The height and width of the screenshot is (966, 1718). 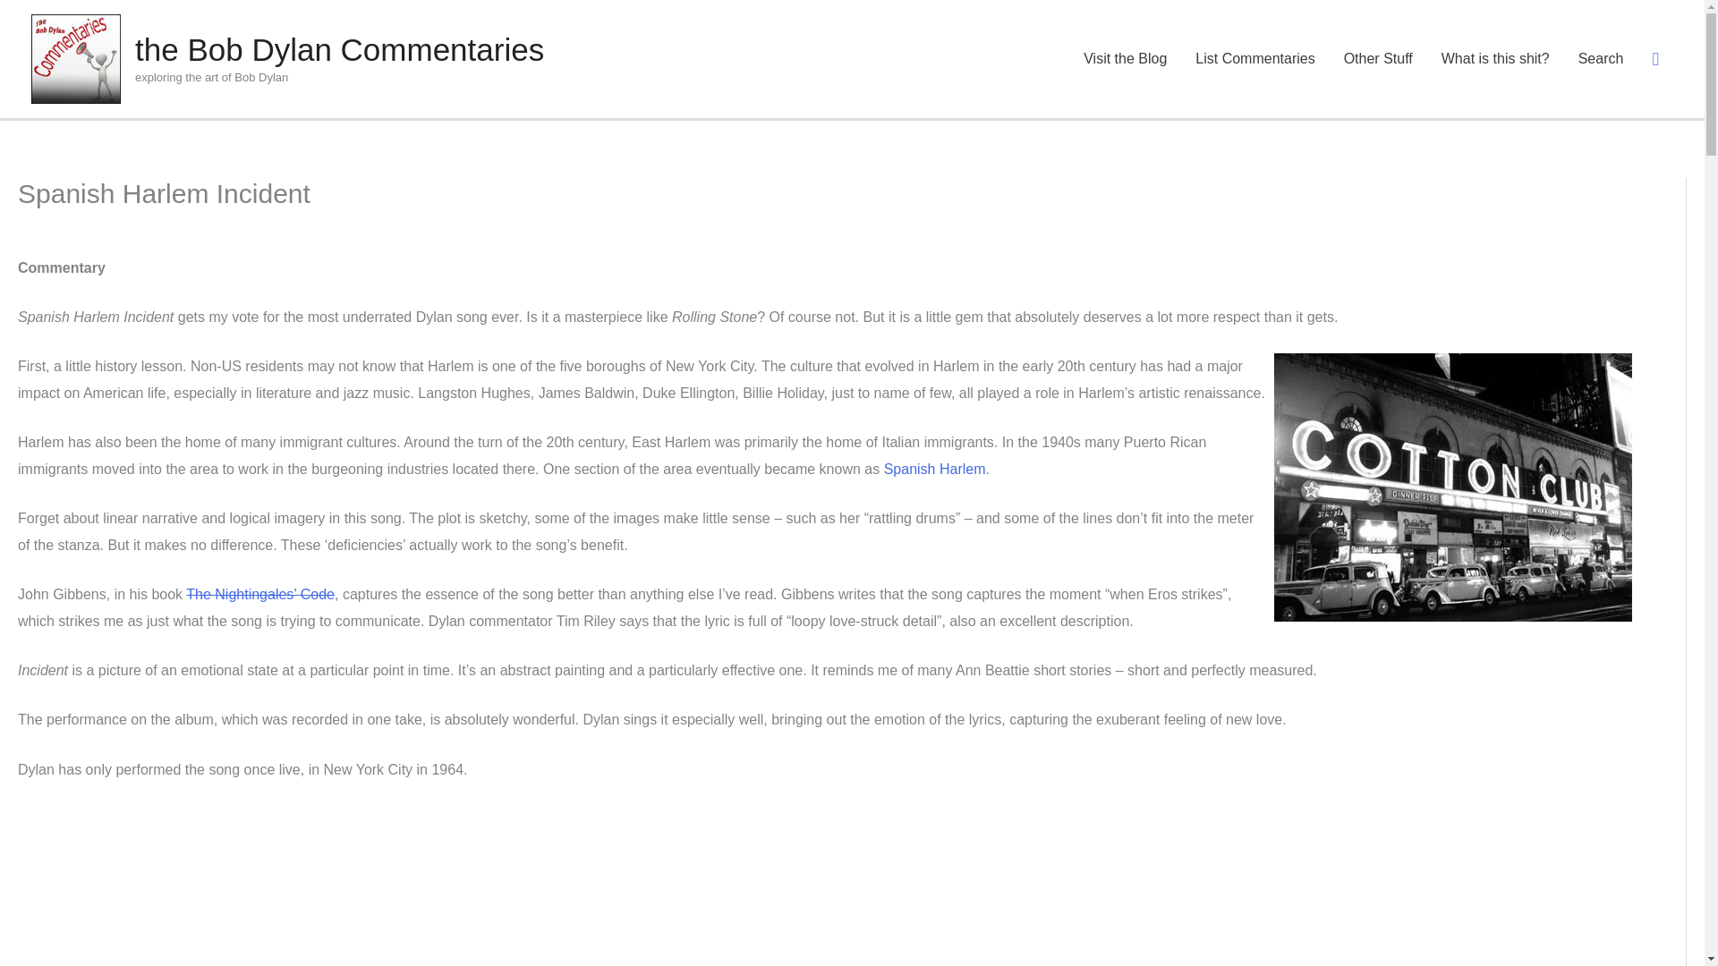 I want to click on What is this shit?, so click(x=1495, y=41).